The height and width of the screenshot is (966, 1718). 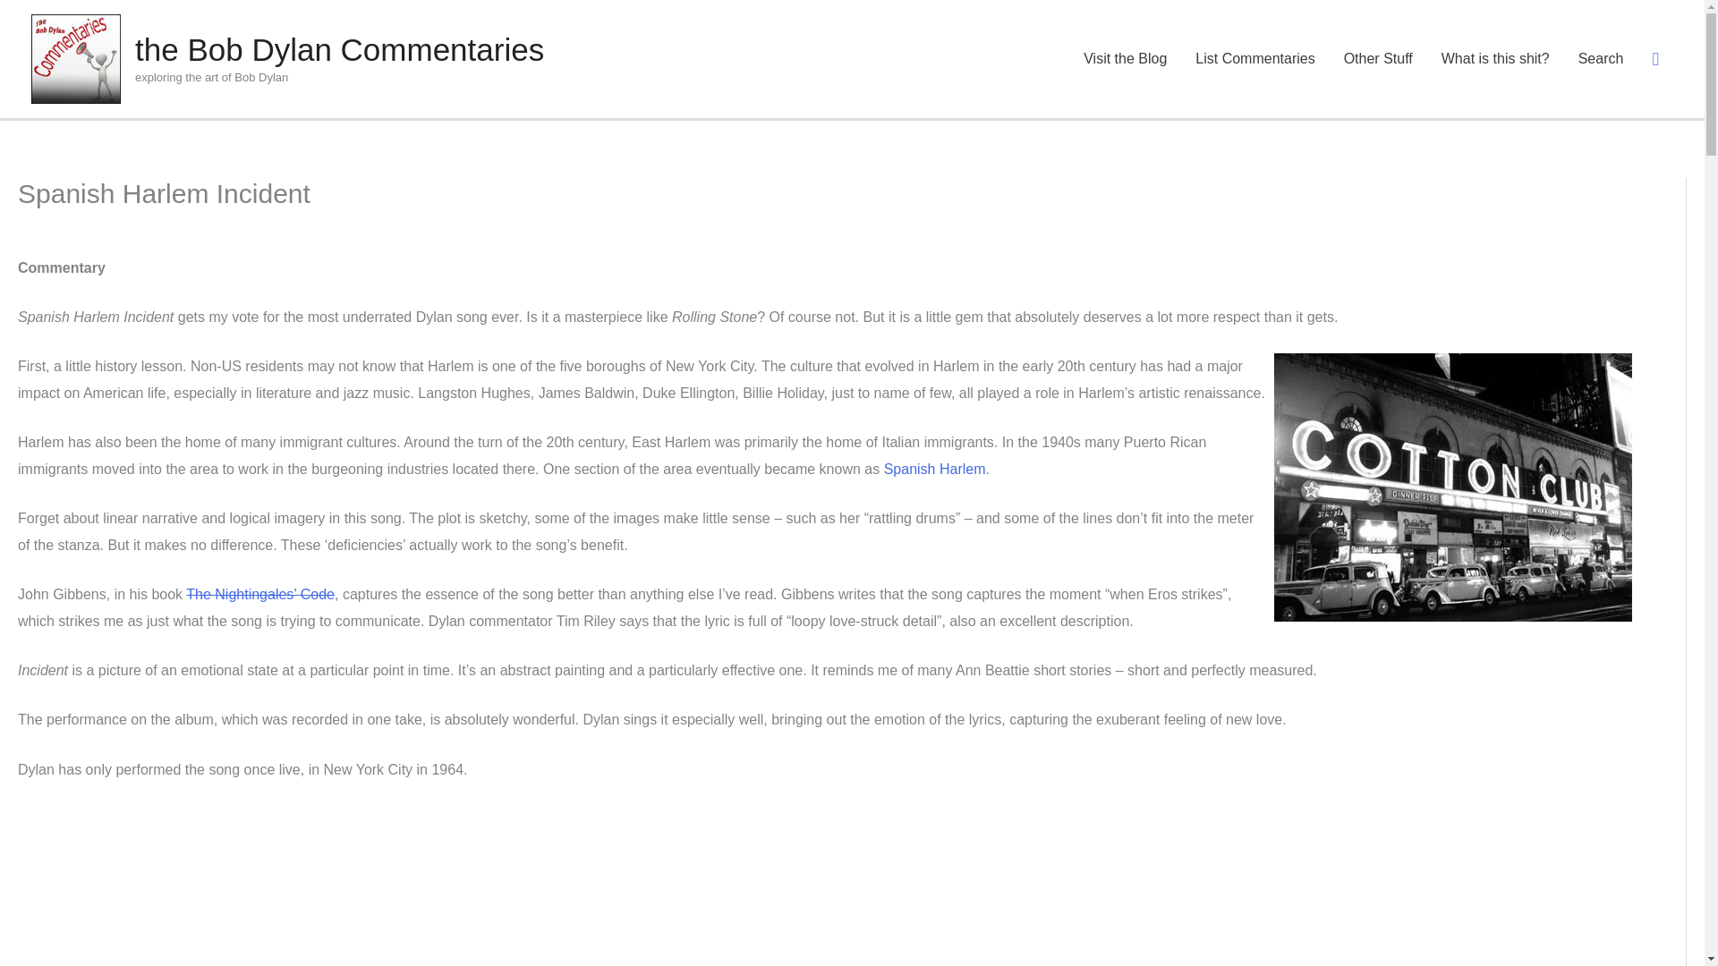 I want to click on What is this shit?, so click(x=1495, y=41).